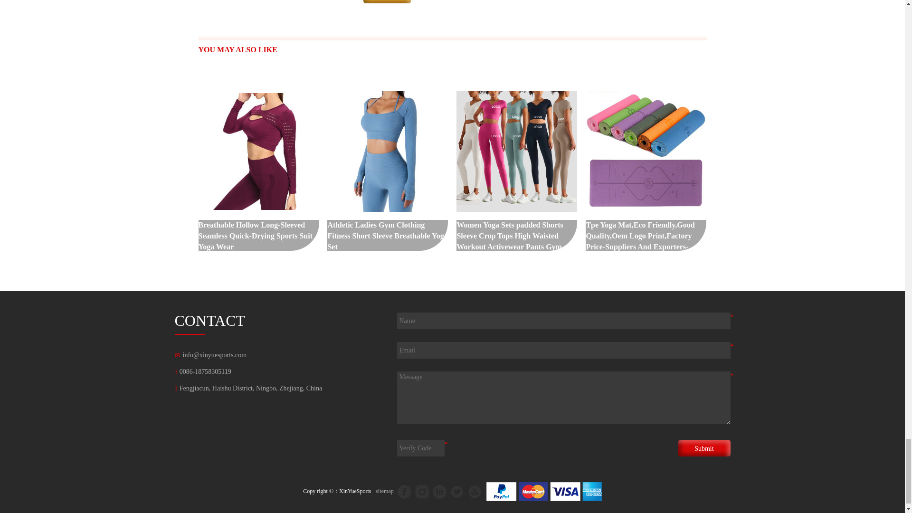 This screenshot has width=912, height=513. Describe the element at coordinates (422, 491) in the screenshot. I see `Instagram` at that location.